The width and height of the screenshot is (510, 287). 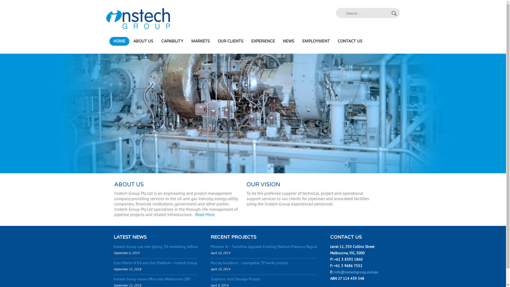 What do you see at coordinates (316, 41) in the screenshot?
I see `EMPLOYMENT` at bounding box center [316, 41].